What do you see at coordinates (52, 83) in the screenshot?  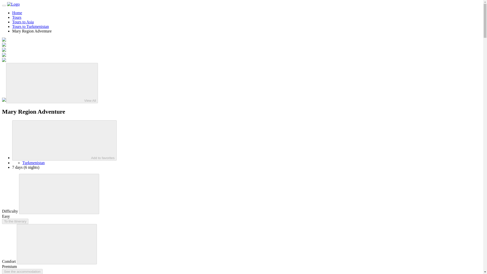 I see `View All` at bounding box center [52, 83].